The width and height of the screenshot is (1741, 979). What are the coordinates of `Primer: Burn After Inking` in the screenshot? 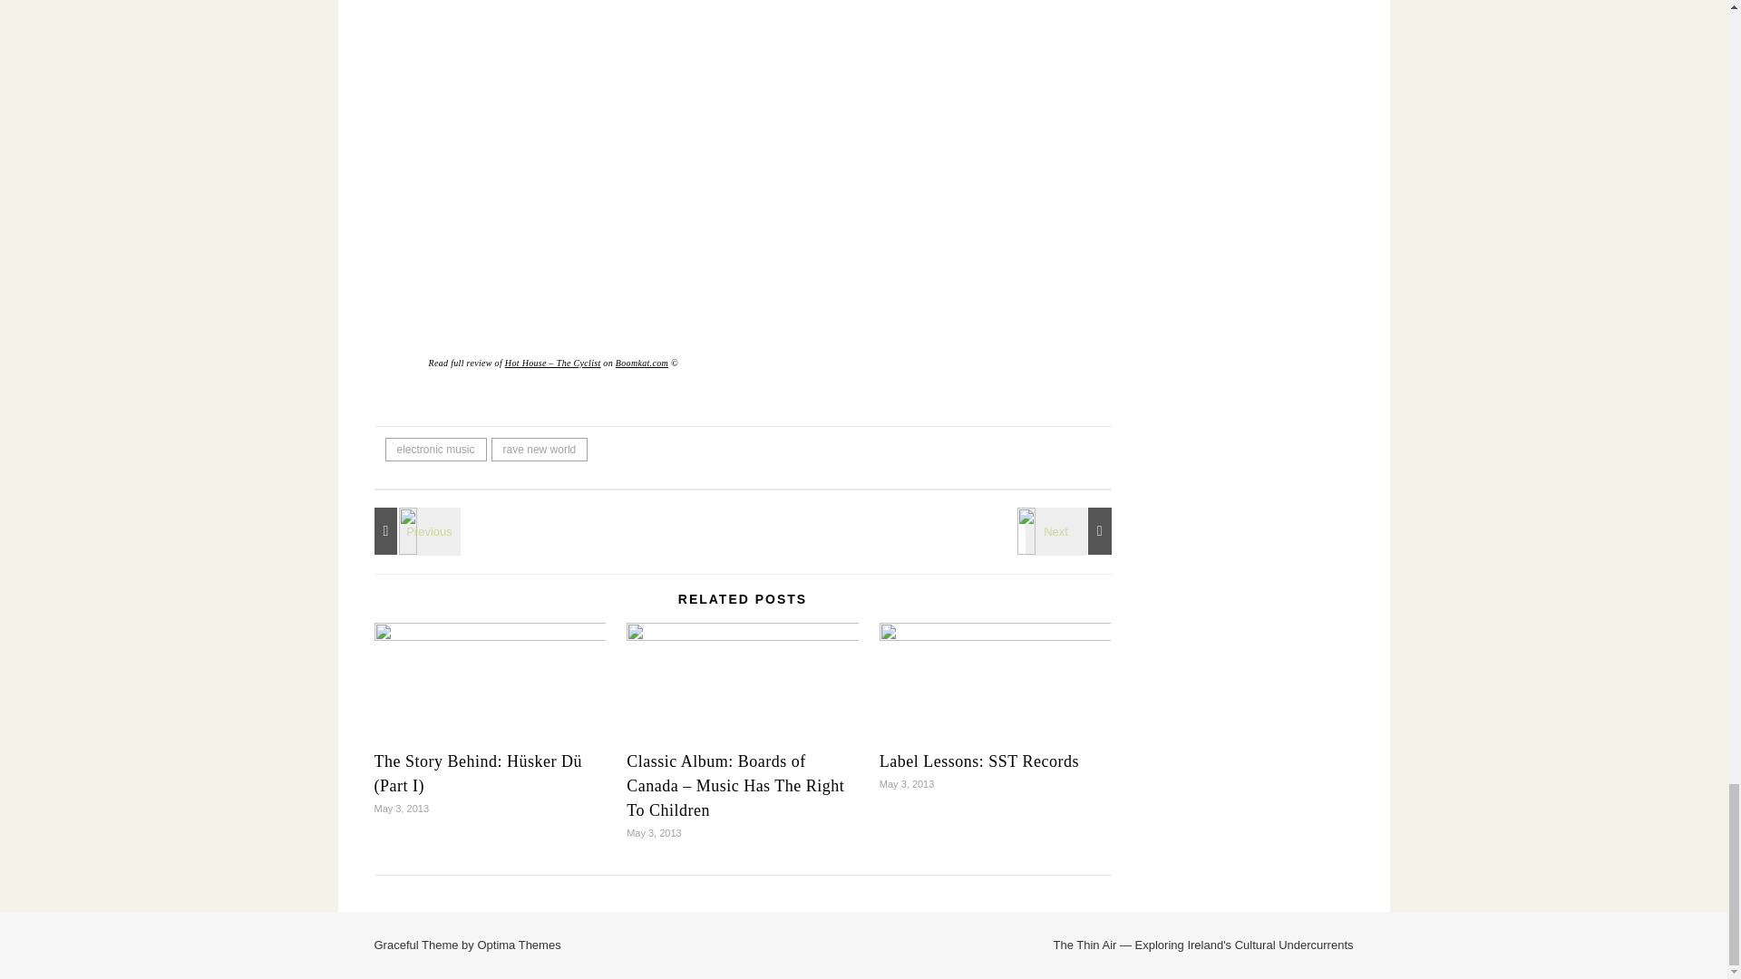 It's located at (1071, 531).